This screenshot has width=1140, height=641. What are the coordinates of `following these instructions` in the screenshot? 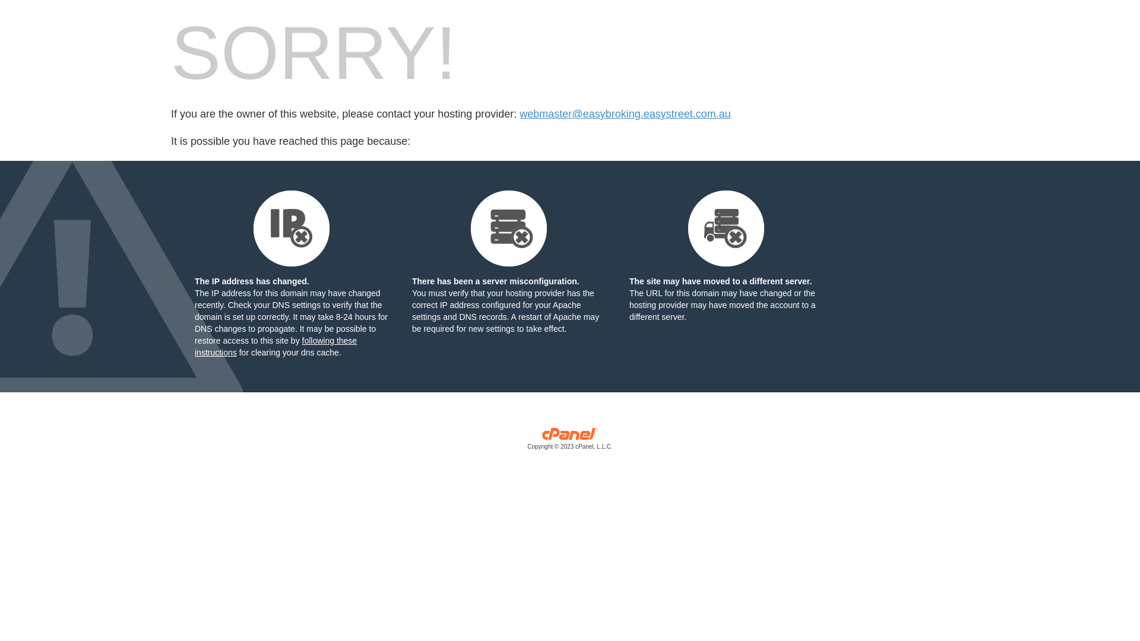 It's located at (275, 347).